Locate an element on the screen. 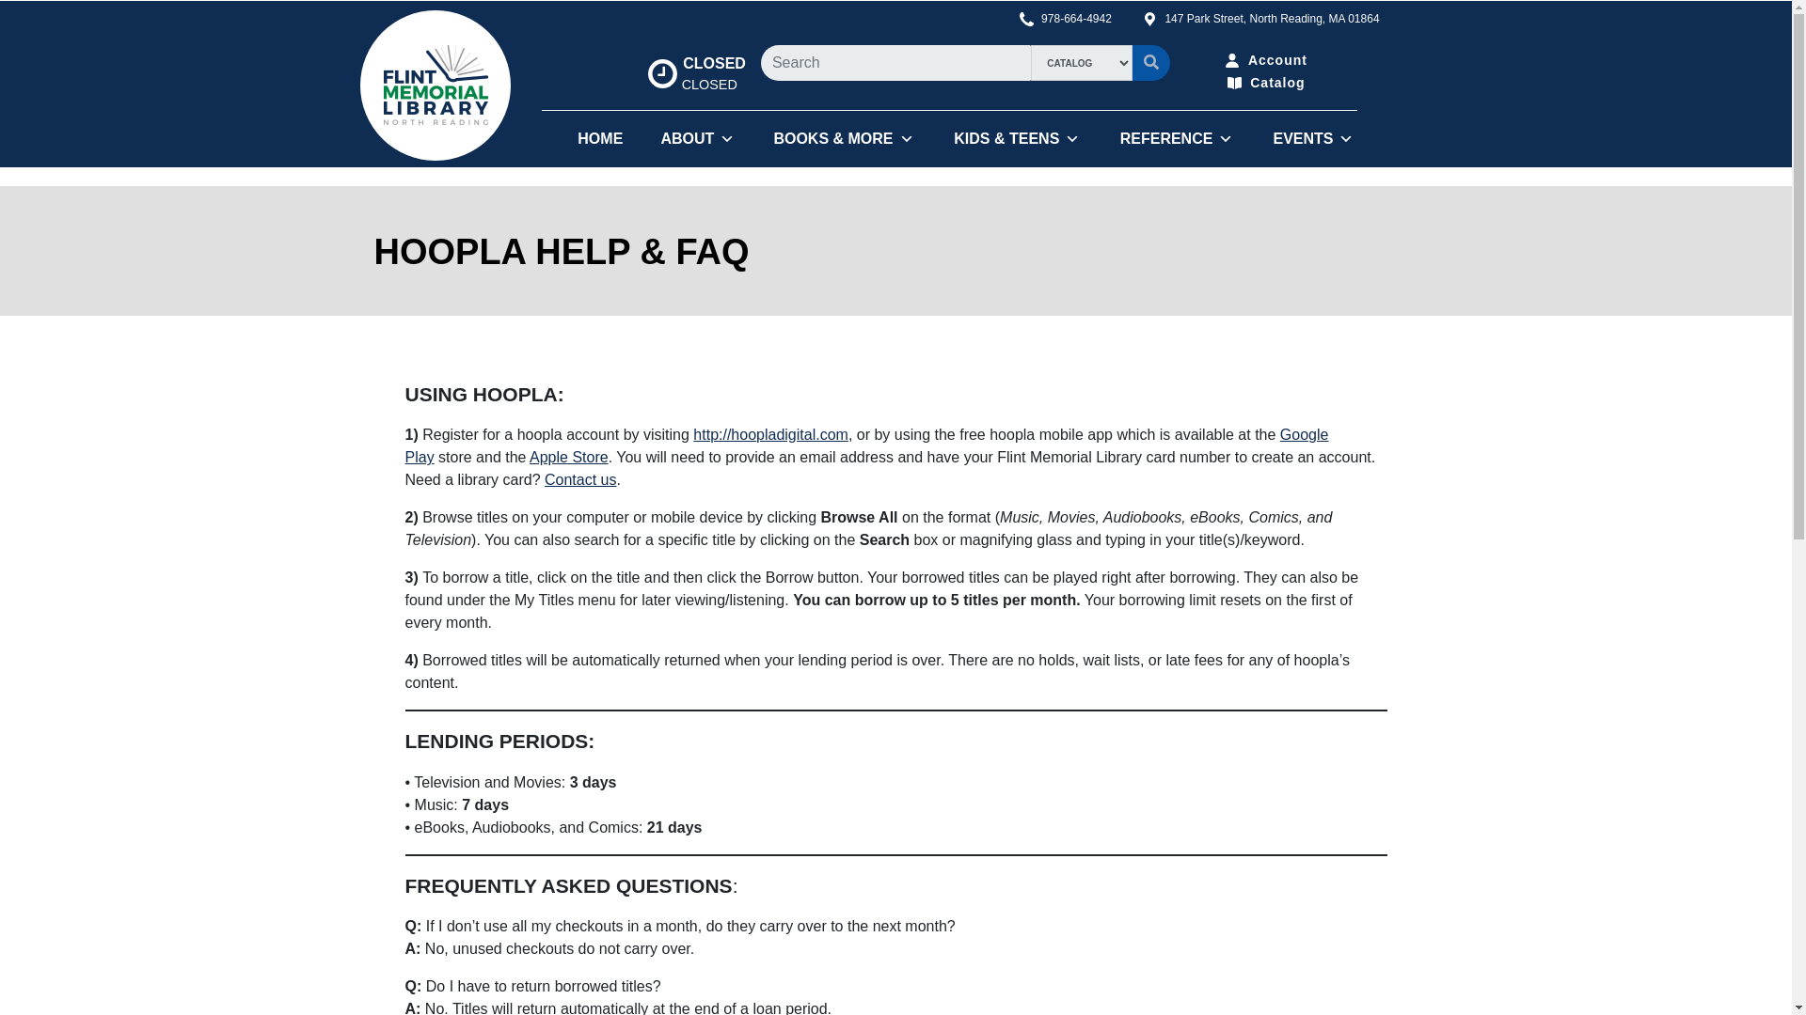 This screenshot has width=1806, height=1015. 978-664-4942 is located at coordinates (695, 139).